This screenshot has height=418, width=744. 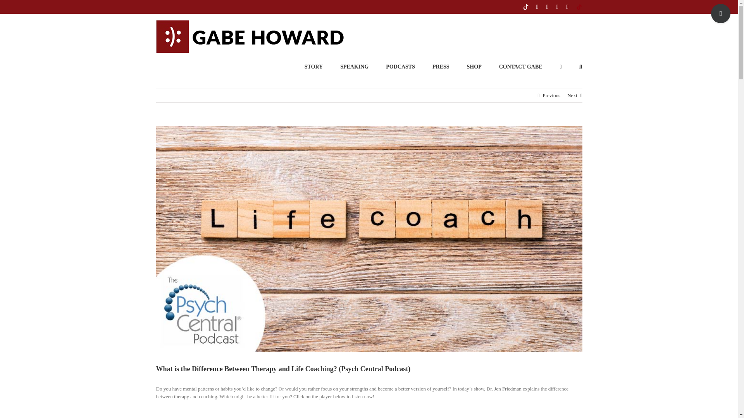 I want to click on SPEAKING, so click(x=354, y=67).